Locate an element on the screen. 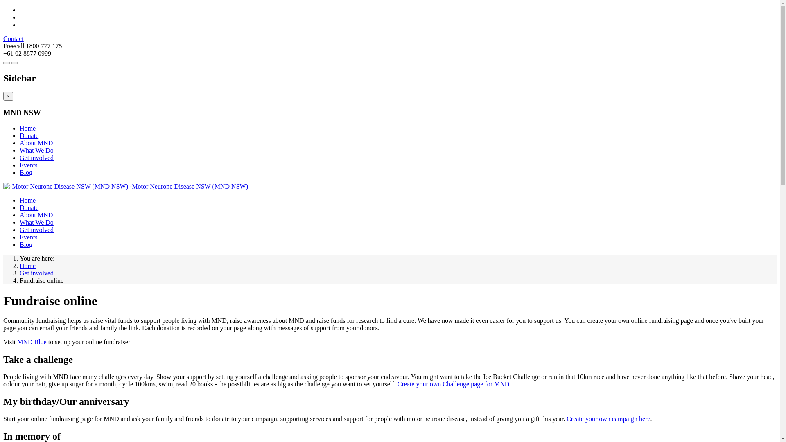 The image size is (786, 442). Events is located at coordinates (29, 165).